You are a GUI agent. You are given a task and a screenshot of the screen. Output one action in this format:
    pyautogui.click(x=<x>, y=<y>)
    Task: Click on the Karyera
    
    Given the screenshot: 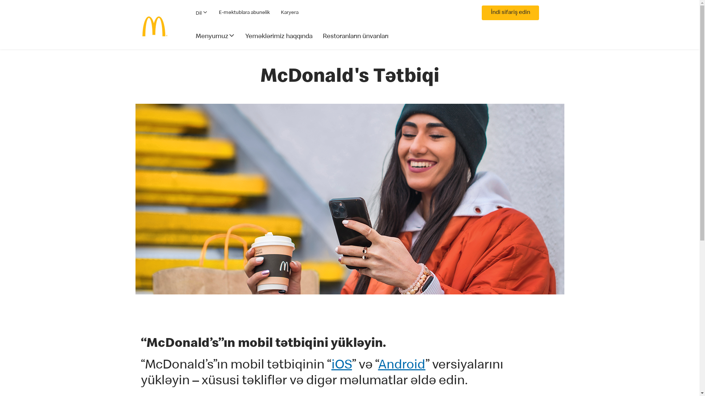 What is the action you would take?
    pyautogui.click(x=289, y=13)
    